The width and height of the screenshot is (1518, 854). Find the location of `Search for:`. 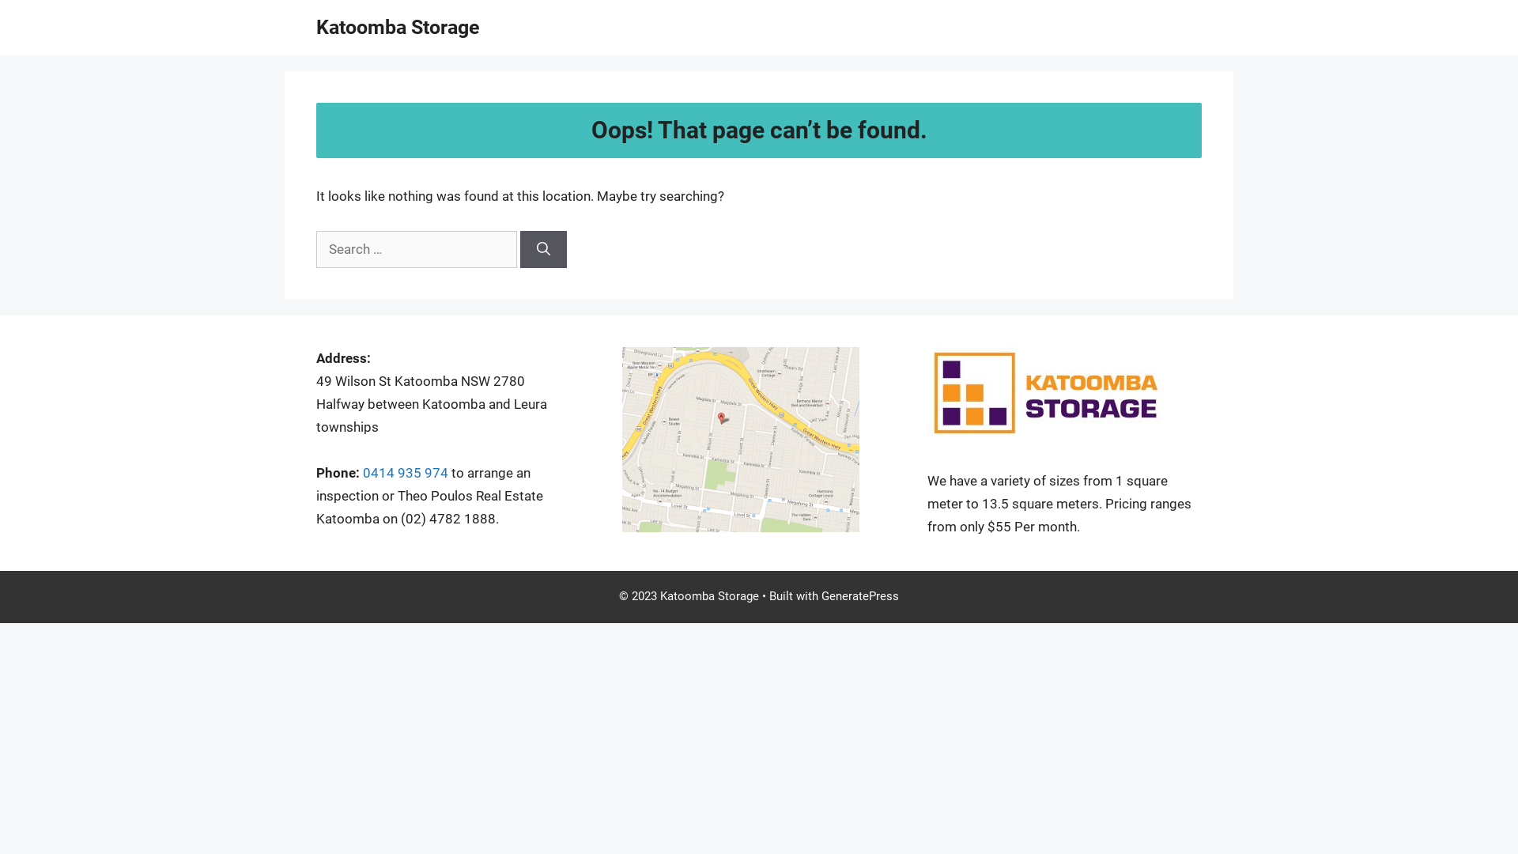

Search for: is located at coordinates (417, 250).